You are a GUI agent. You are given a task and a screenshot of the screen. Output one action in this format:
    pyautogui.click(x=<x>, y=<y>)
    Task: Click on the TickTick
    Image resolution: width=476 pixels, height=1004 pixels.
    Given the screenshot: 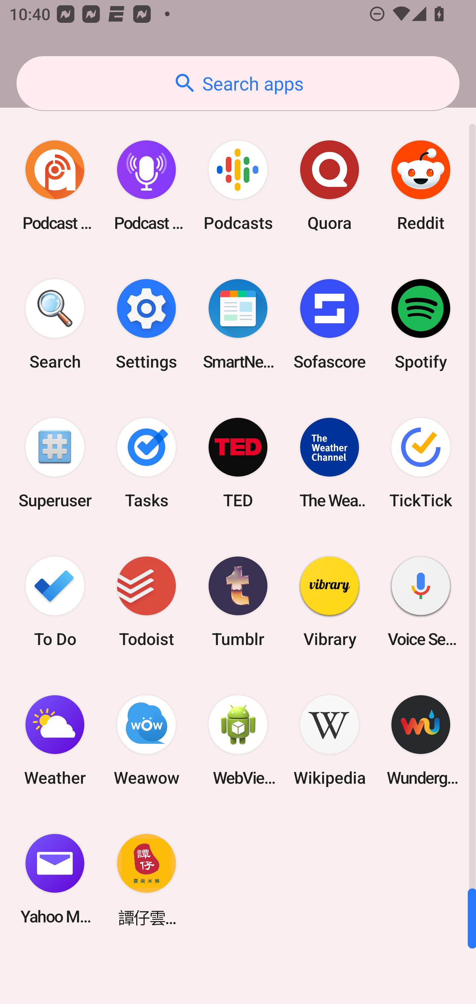 What is the action you would take?
    pyautogui.click(x=421, y=463)
    